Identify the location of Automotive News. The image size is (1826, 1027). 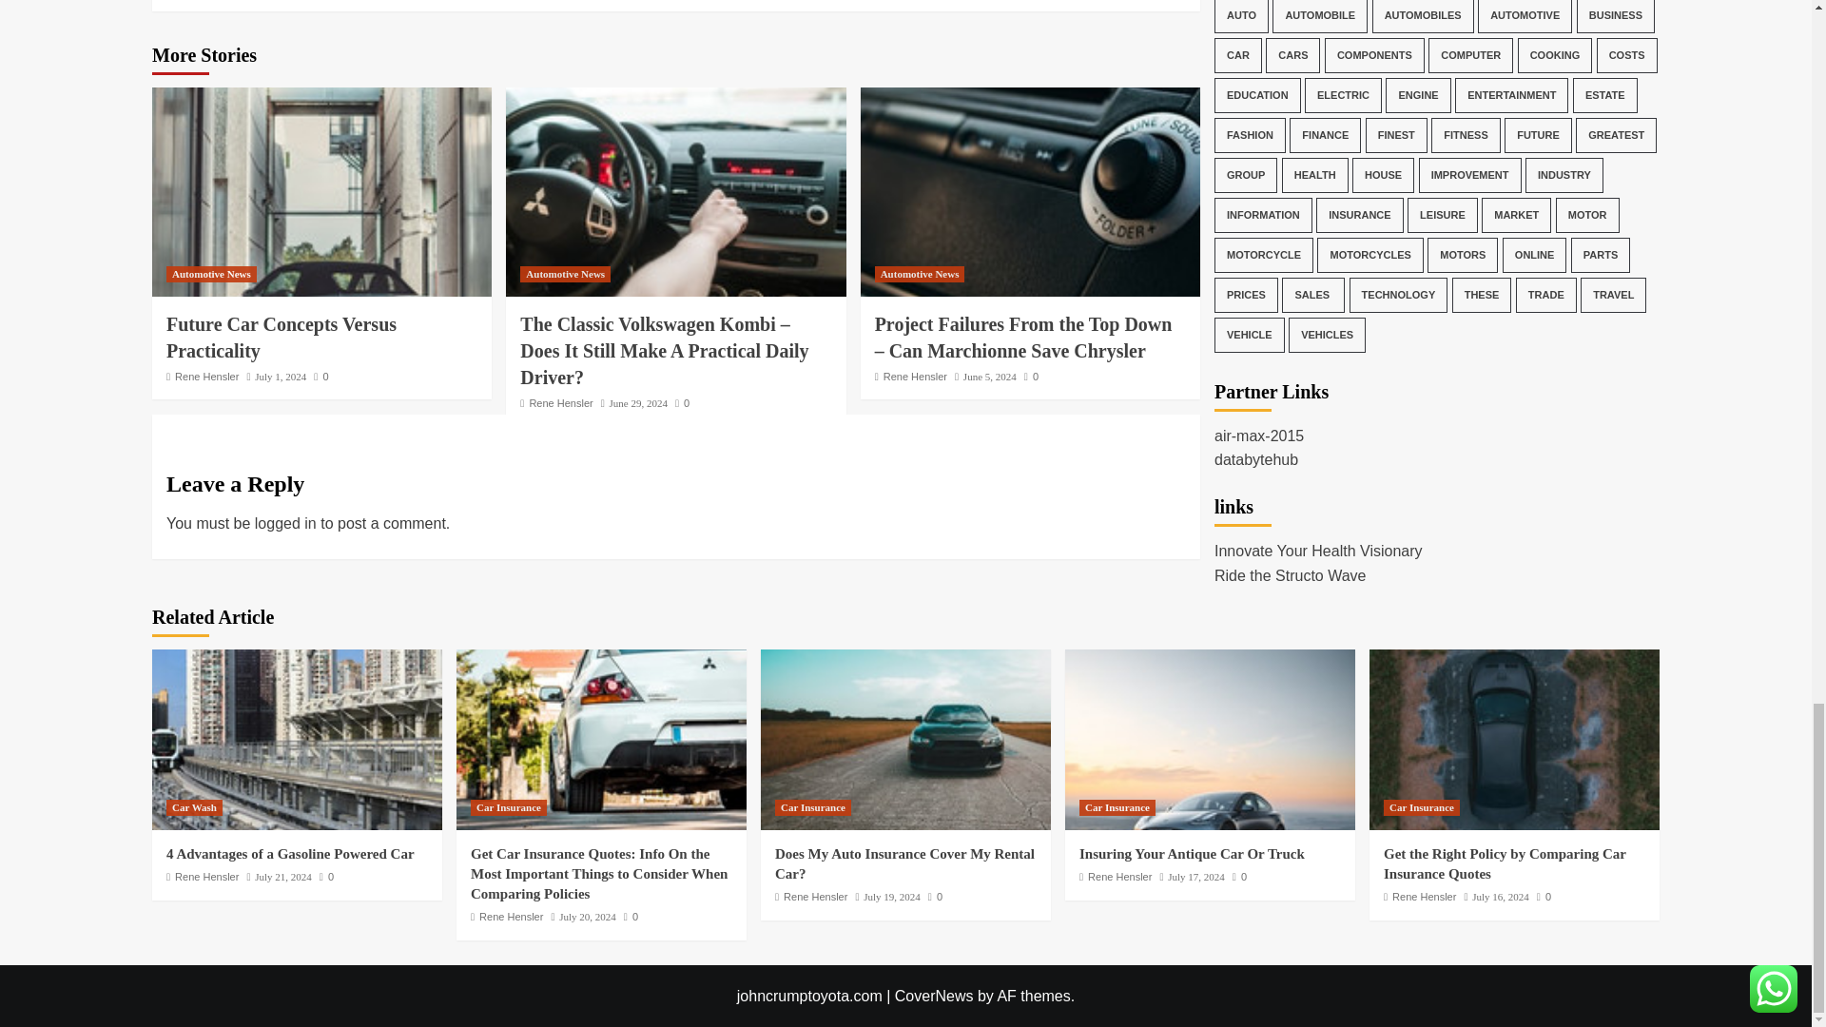
(565, 274).